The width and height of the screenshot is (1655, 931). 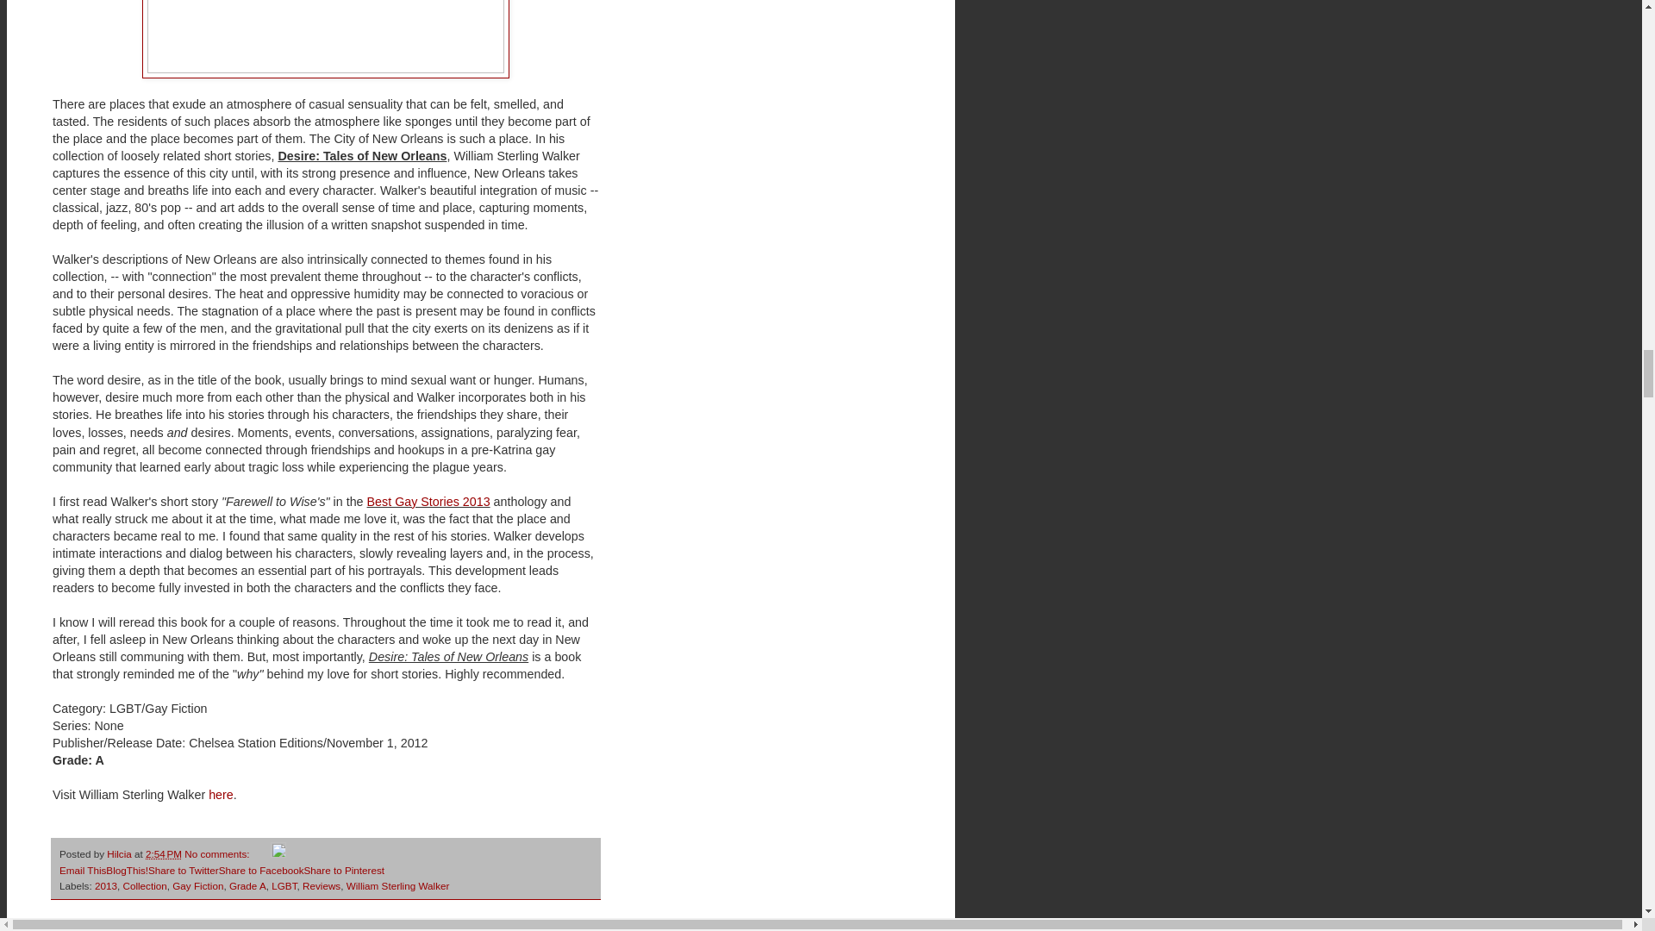 I want to click on Email This, so click(x=83, y=871).